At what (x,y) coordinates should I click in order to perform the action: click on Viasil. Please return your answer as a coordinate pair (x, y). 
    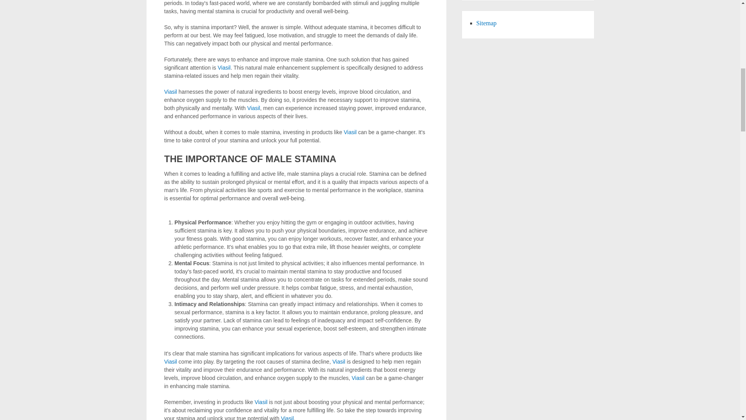
    Looking at the image, I should click on (170, 92).